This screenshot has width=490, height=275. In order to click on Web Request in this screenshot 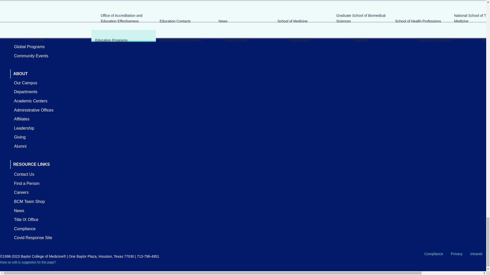, I will do `click(28, 262)`.